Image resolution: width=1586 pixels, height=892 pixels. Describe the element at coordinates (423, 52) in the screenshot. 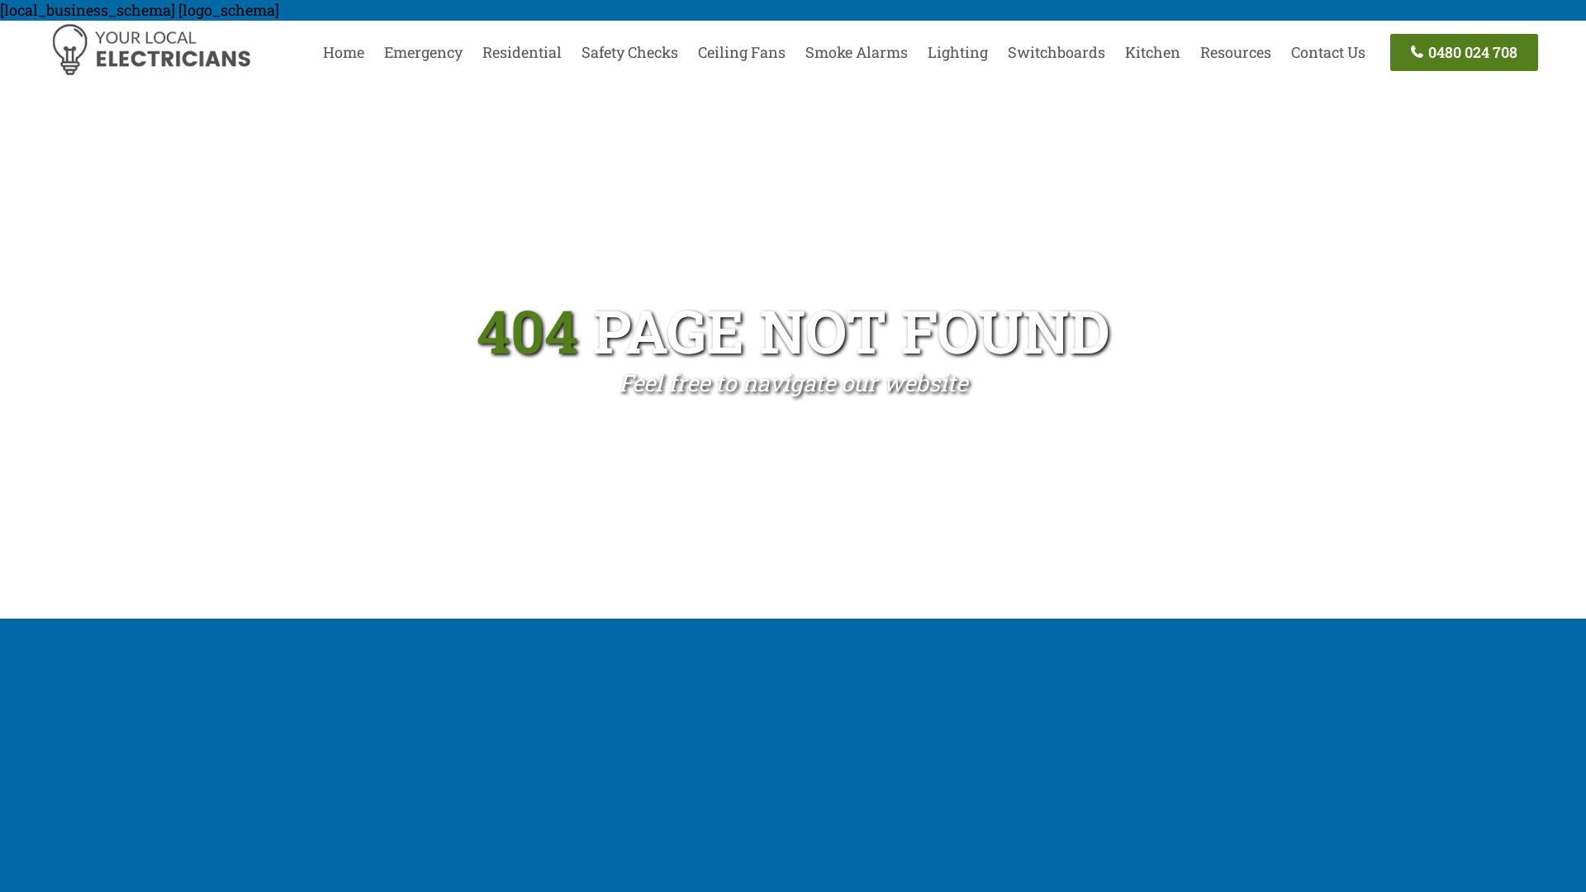

I see `Emergency` at that location.